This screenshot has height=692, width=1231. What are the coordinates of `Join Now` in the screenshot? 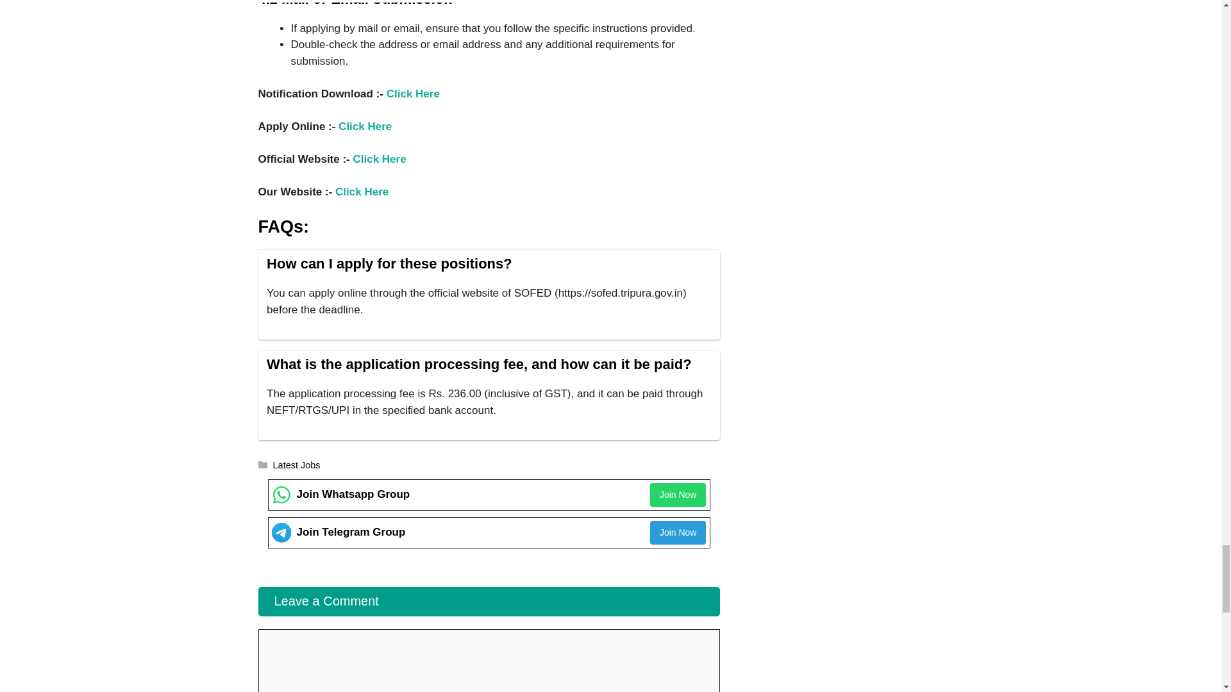 It's located at (678, 532).